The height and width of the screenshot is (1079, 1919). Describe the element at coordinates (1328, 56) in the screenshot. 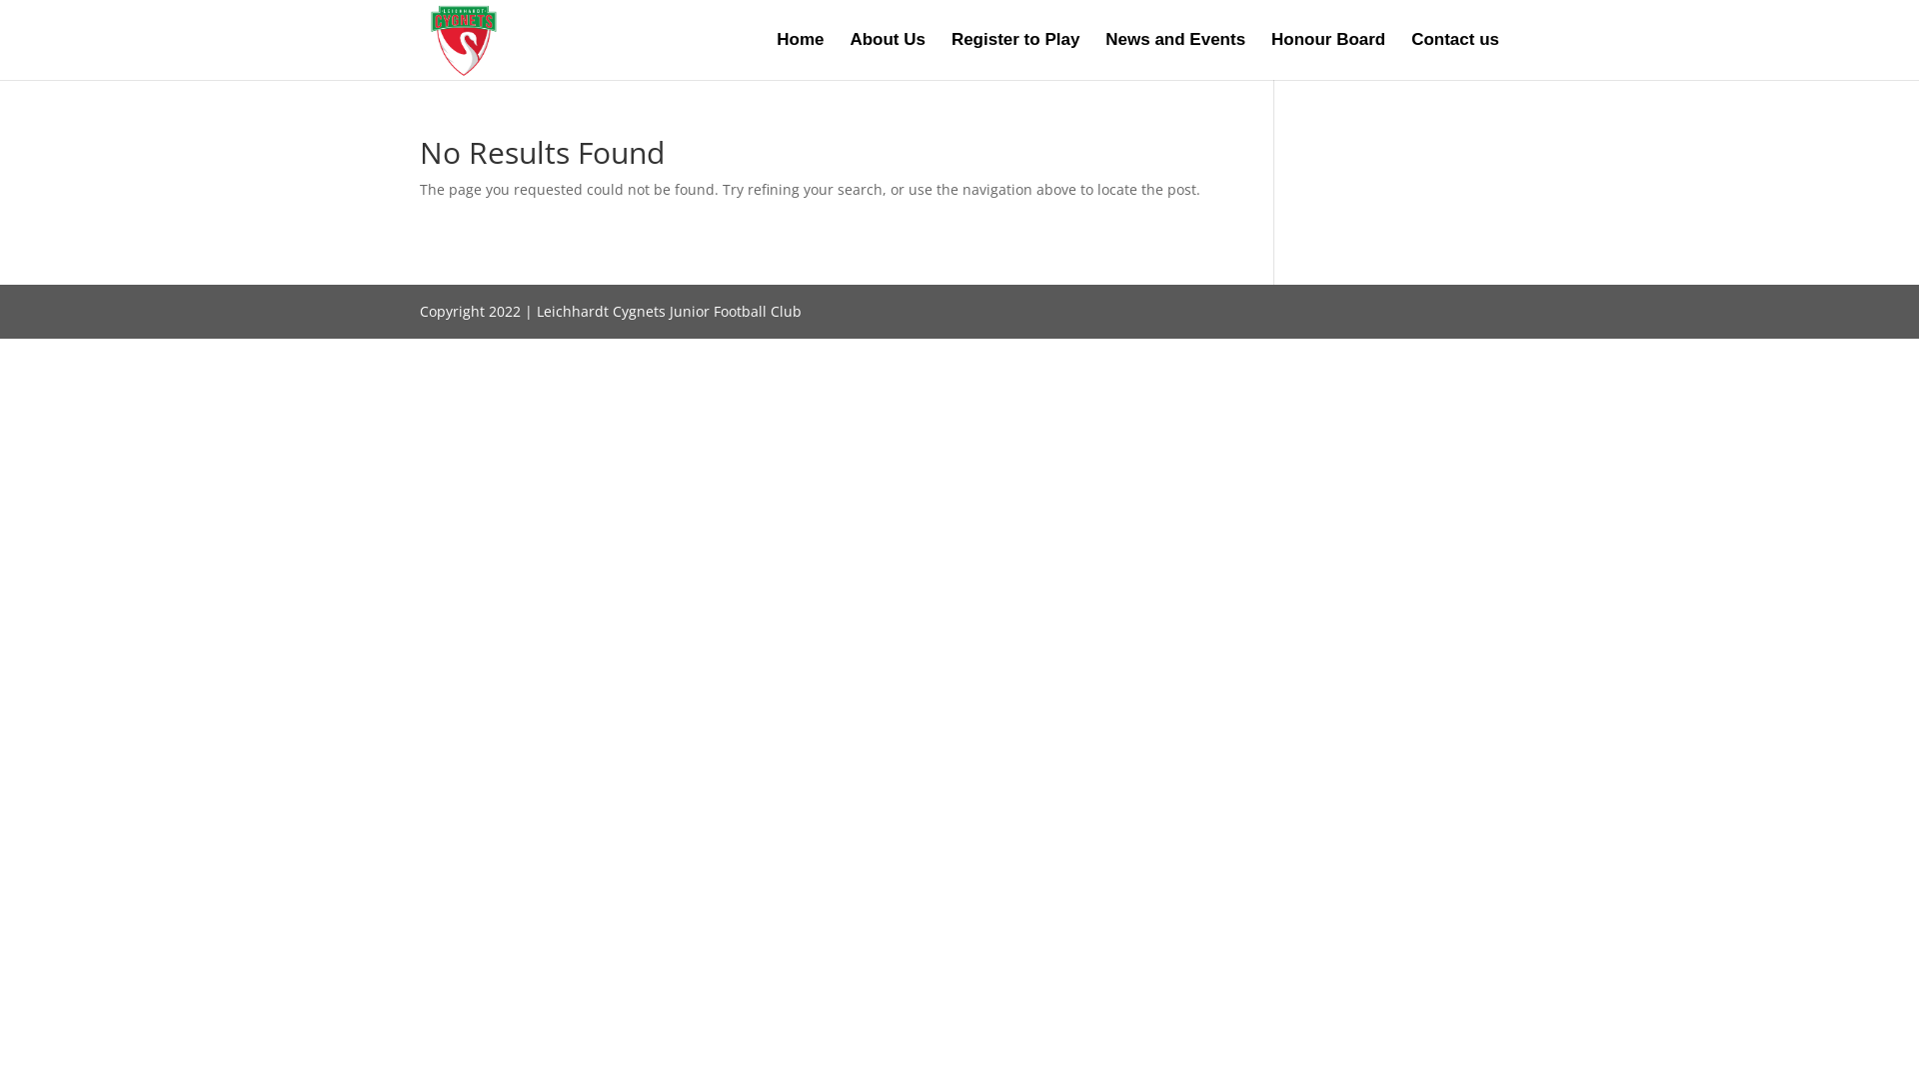

I see `Honour Board` at that location.